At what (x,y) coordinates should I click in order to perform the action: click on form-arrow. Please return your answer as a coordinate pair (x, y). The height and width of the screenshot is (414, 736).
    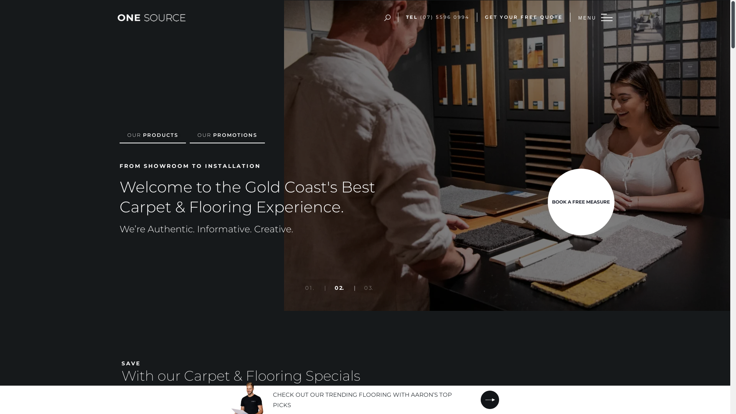
    Looking at the image, I should click on (490, 400).